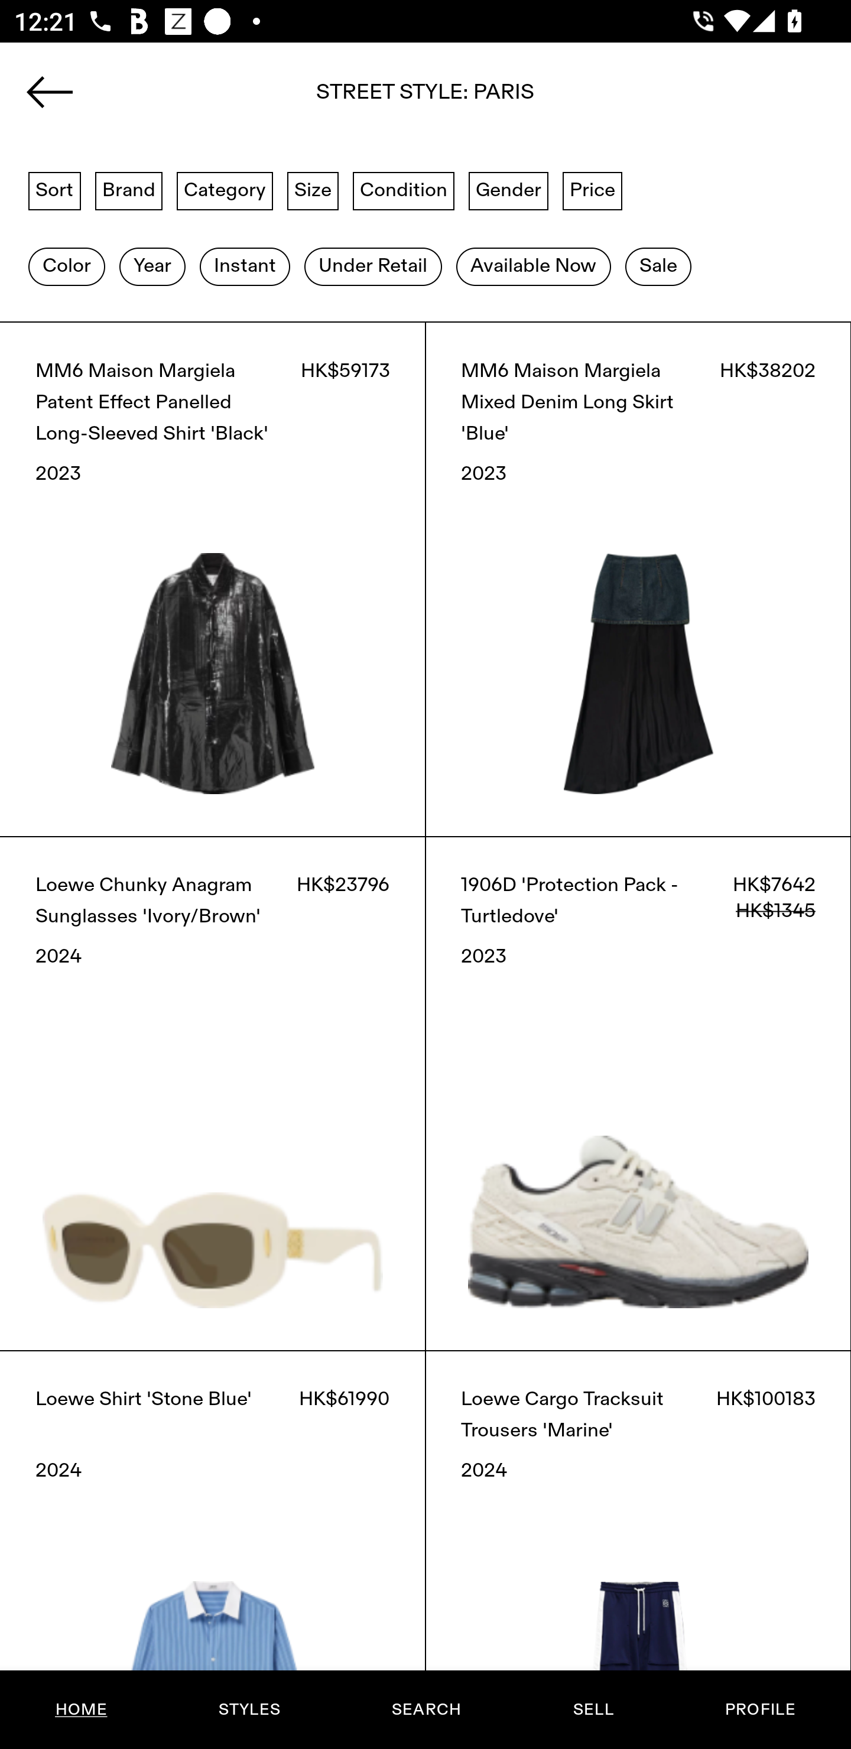 Image resolution: width=851 pixels, height=1749 pixels. Describe the element at coordinates (533, 266) in the screenshot. I see `Available Now` at that location.